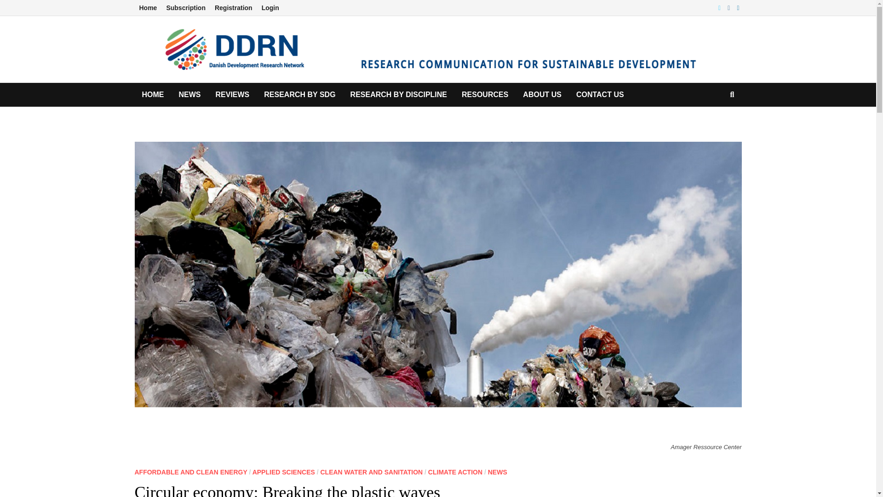 This screenshot has width=883, height=497. I want to click on Registration, so click(233, 8).